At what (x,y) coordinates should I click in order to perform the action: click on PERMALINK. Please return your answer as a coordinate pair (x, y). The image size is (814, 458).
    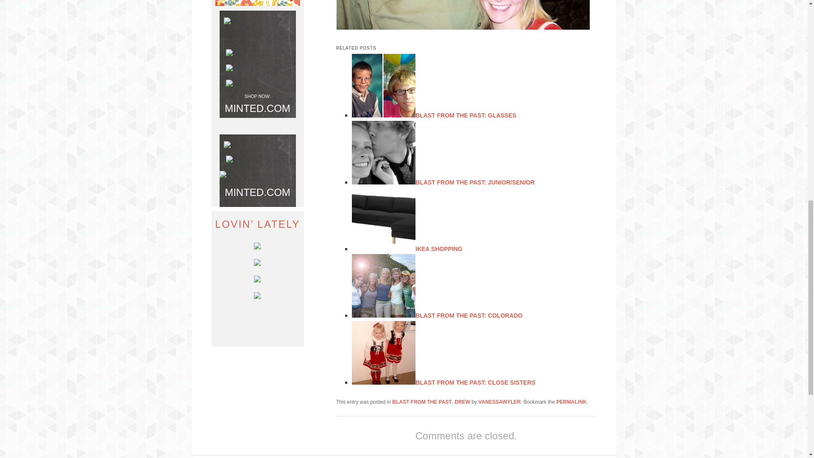
    Looking at the image, I should click on (571, 402).